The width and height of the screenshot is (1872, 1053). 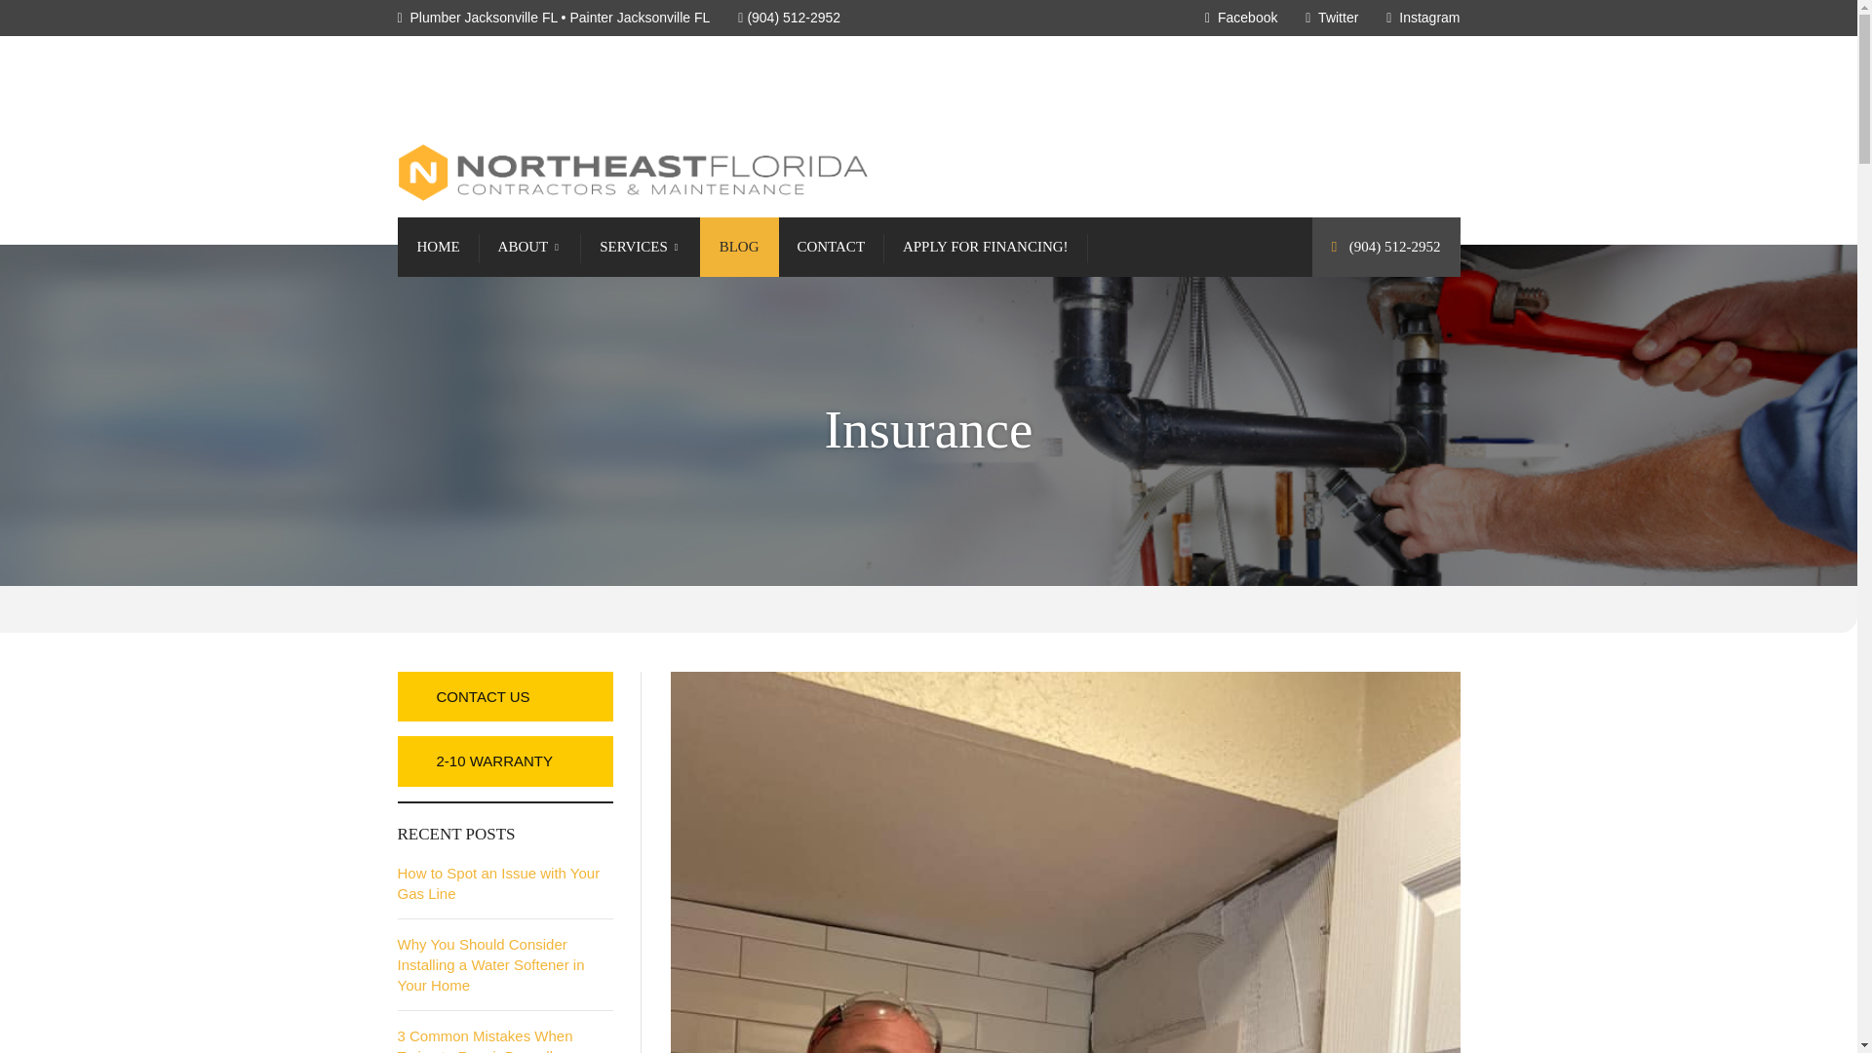 I want to click on Instagram, so click(x=1423, y=17).